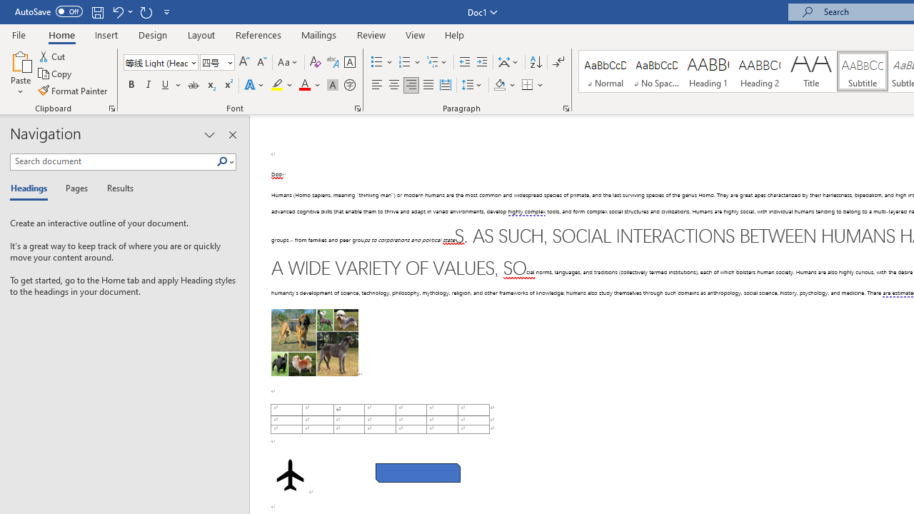  I want to click on Grow Font, so click(244, 63).